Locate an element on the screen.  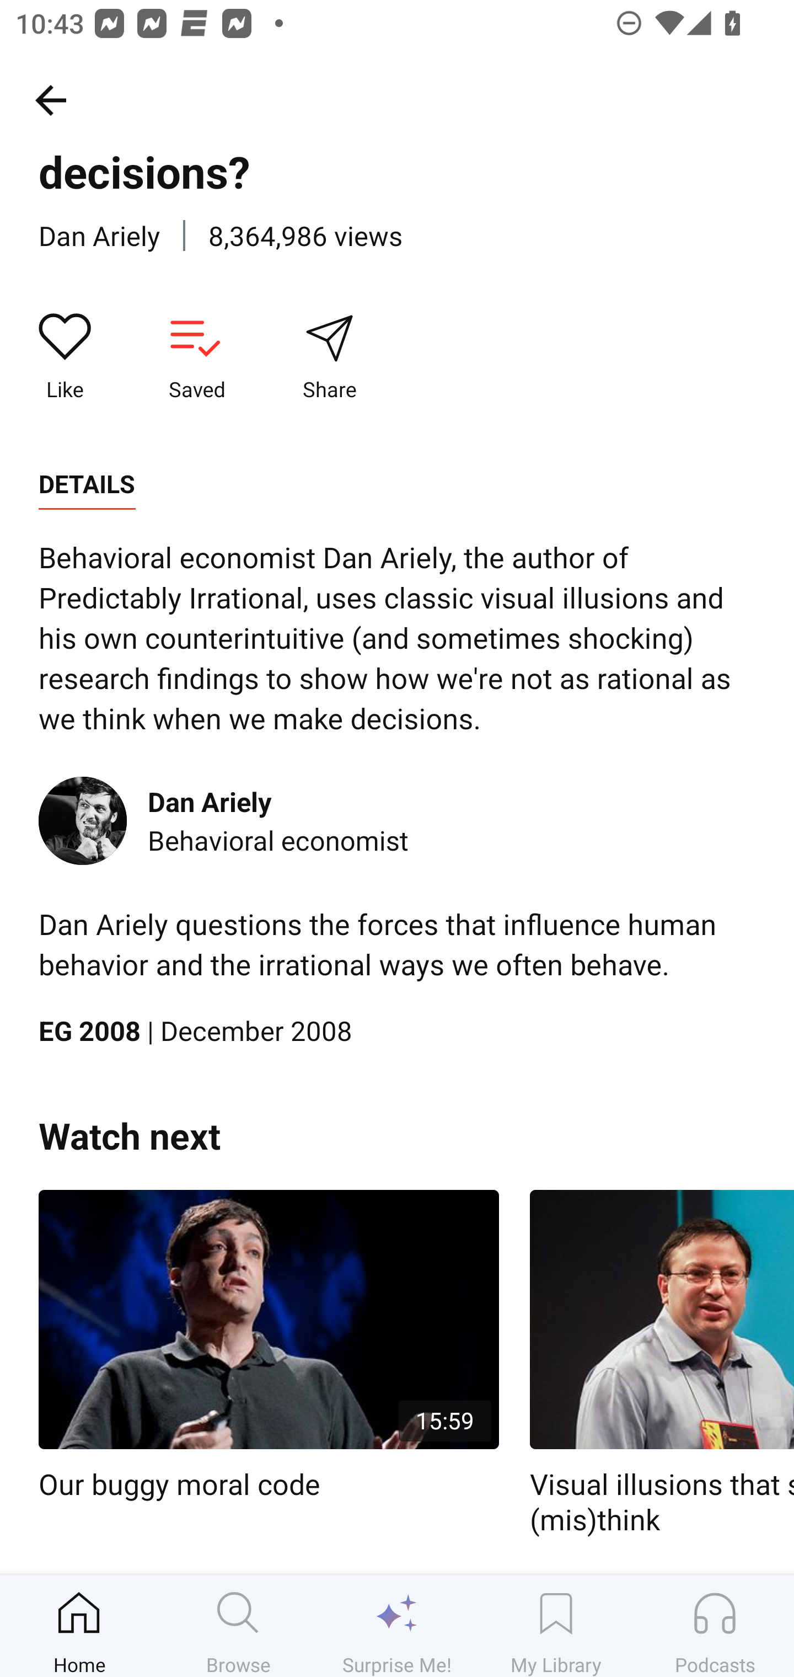
My Library is located at coordinates (556, 1626).